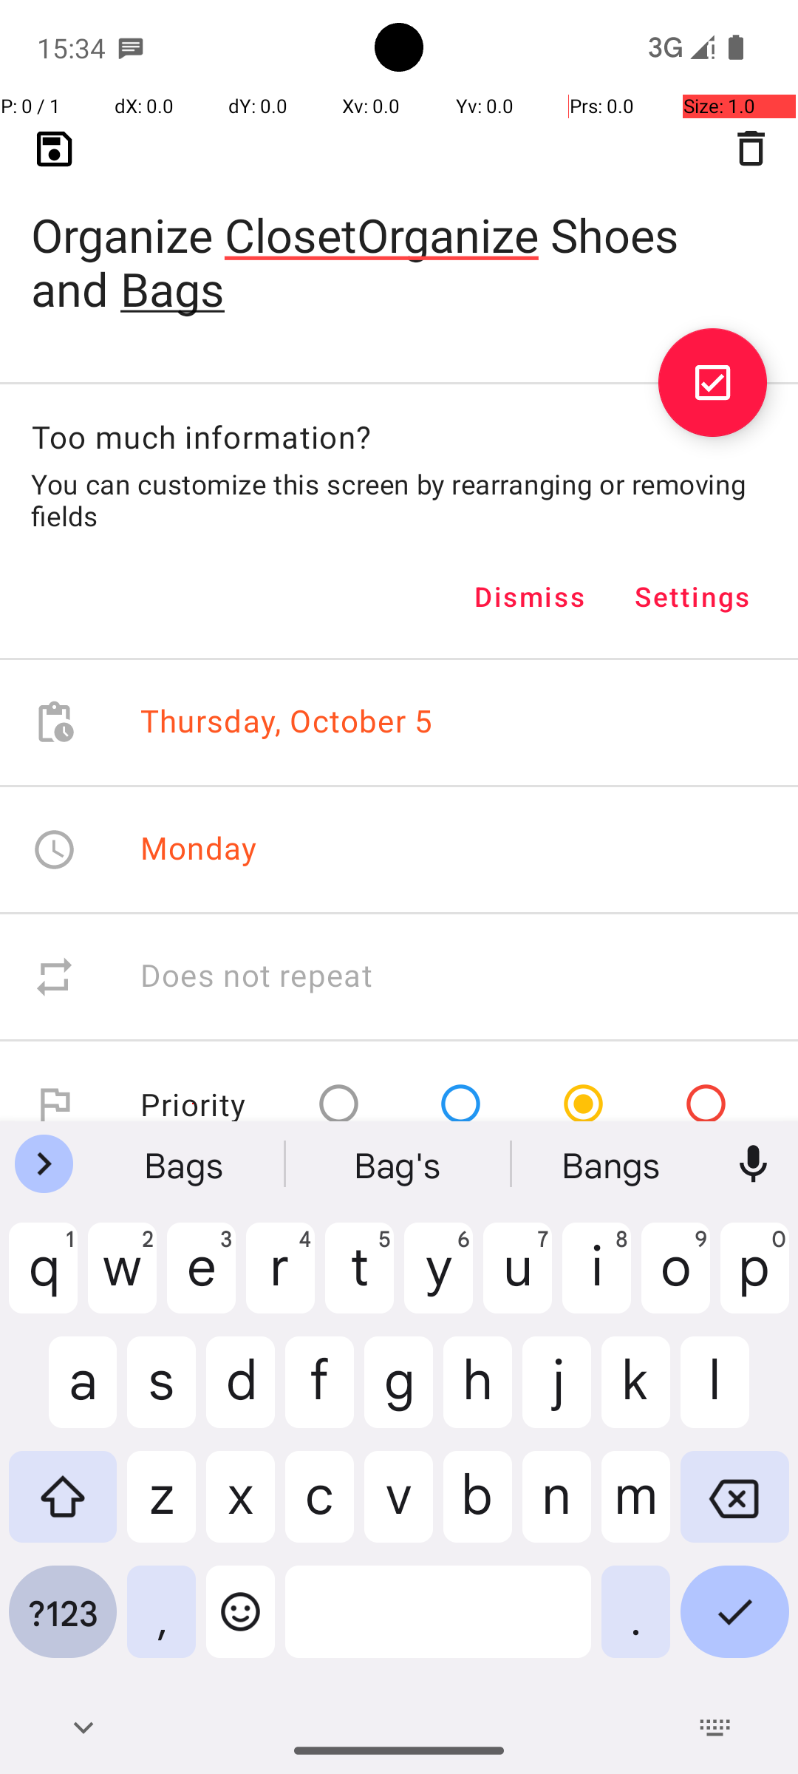  I want to click on Organize ClosetOrganize Shoes and Bags, so click(399, 238).